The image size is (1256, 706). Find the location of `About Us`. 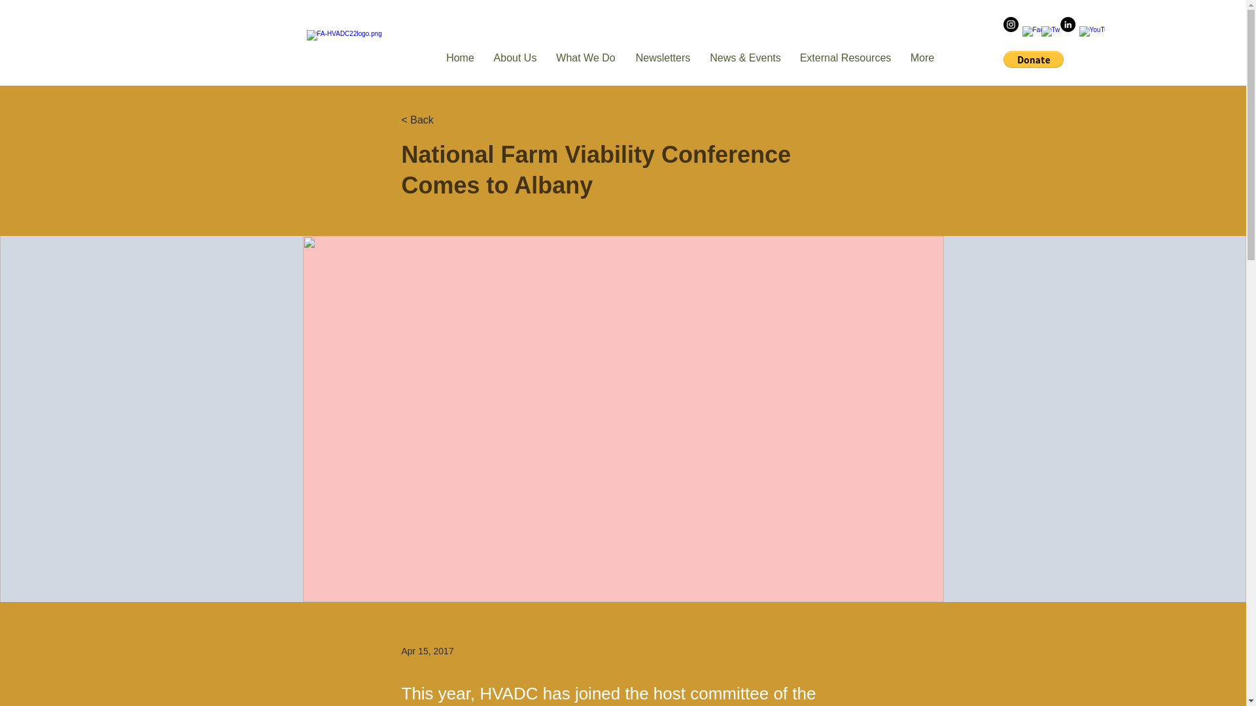

About Us is located at coordinates (515, 58).